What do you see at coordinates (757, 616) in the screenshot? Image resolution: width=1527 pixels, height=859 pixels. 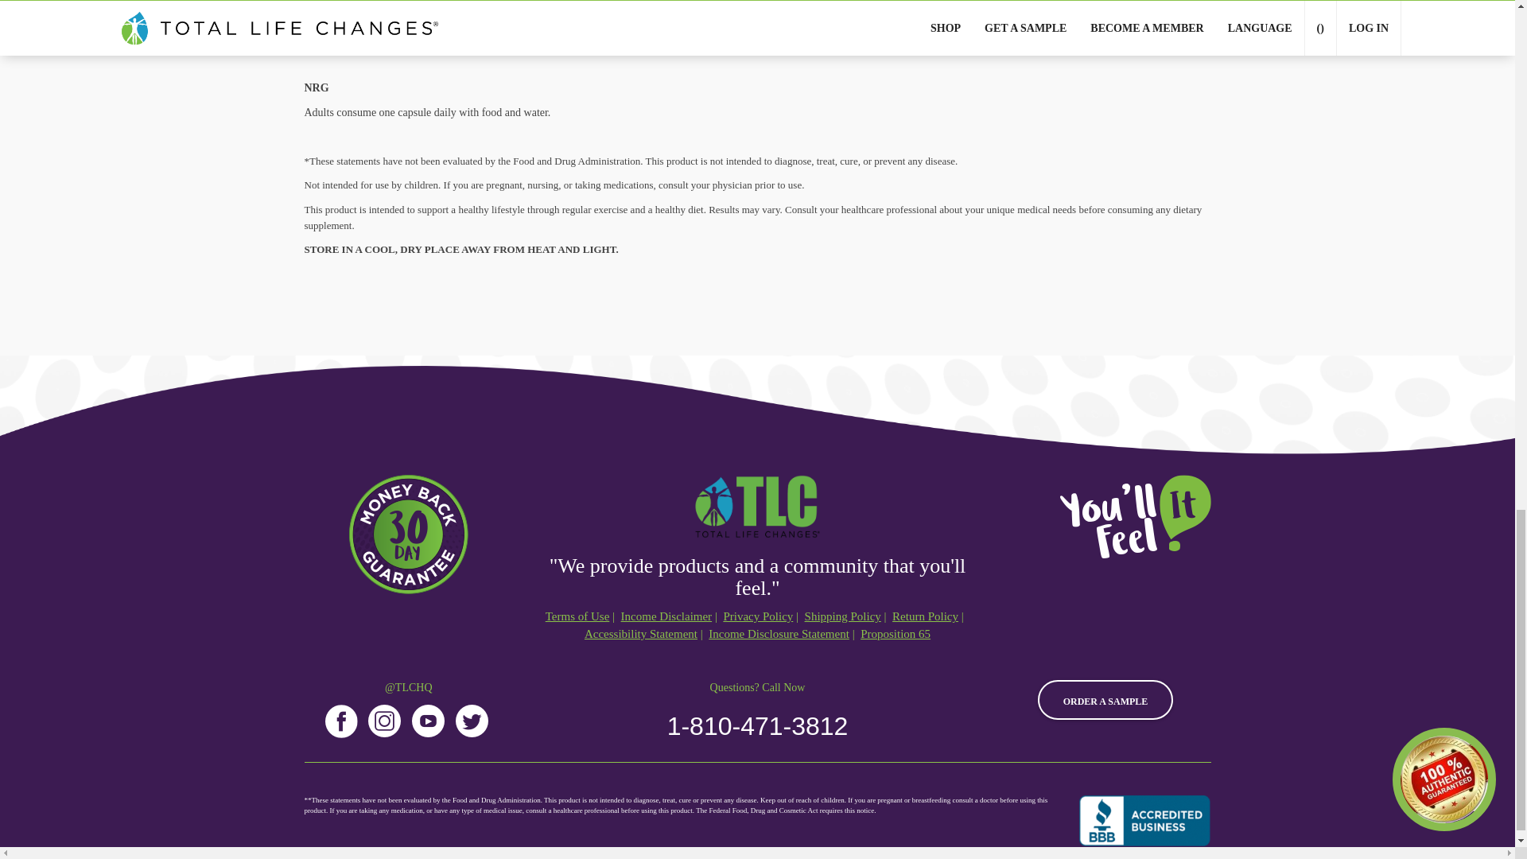 I see `Privacy Policy` at bounding box center [757, 616].